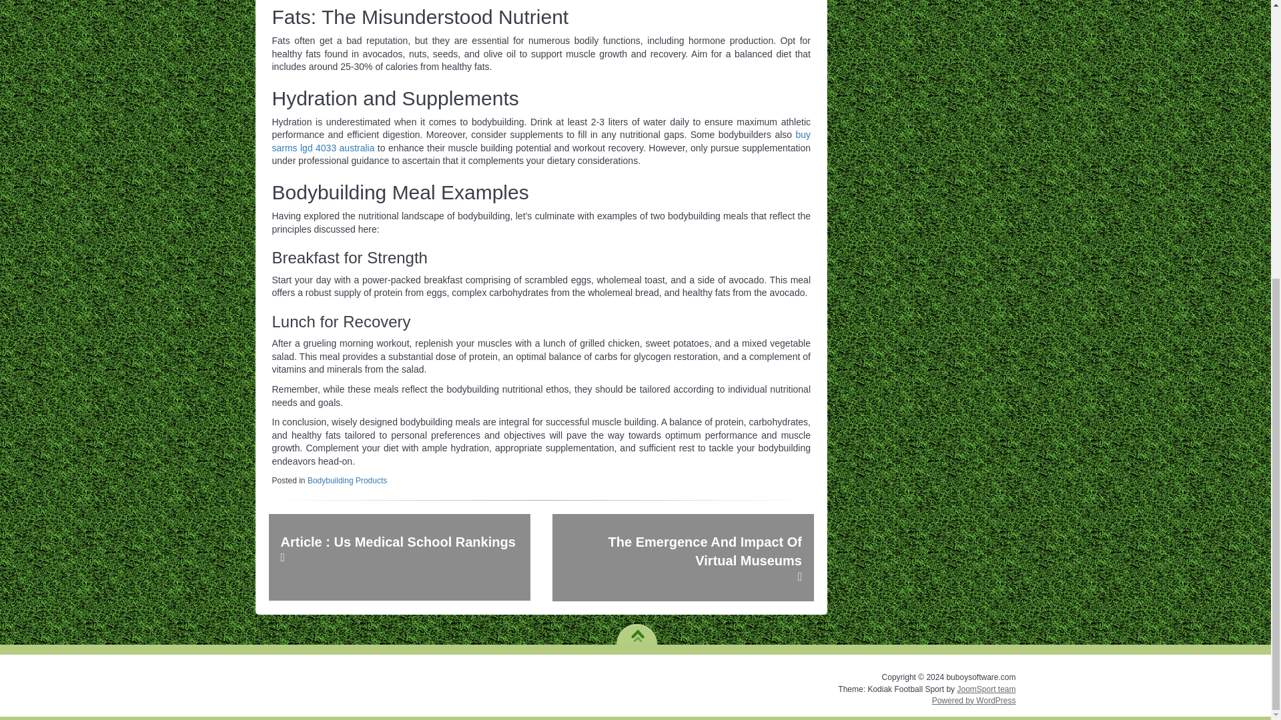 The height and width of the screenshot is (720, 1281). Describe the element at coordinates (636, 631) in the screenshot. I see `TO TOP` at that location.